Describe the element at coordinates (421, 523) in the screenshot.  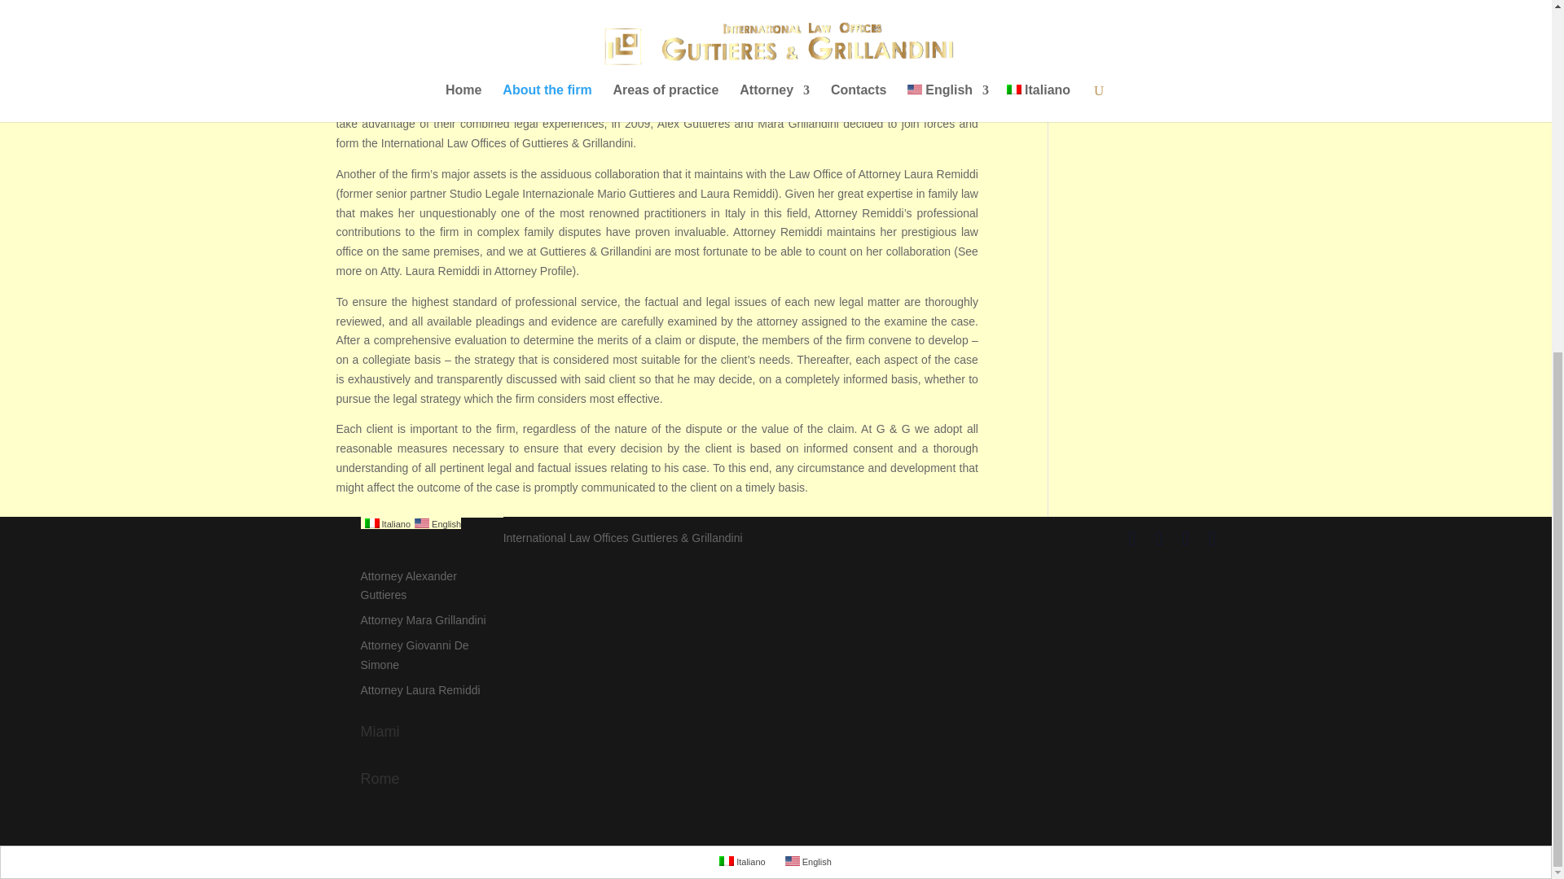
I see `English` at that location.